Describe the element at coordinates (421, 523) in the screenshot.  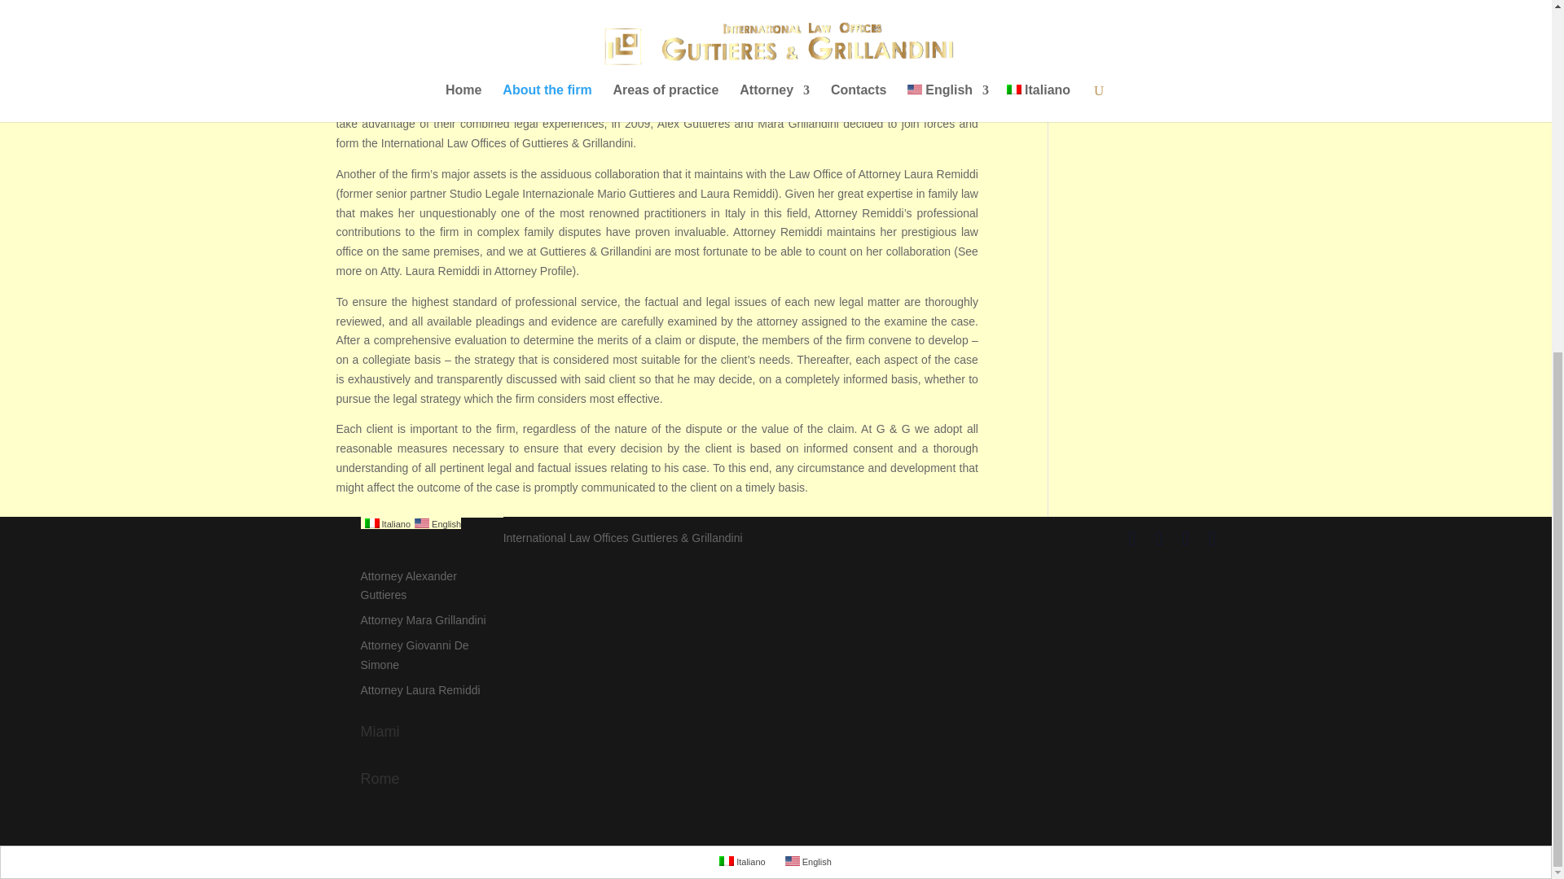
I see `English` at that location.